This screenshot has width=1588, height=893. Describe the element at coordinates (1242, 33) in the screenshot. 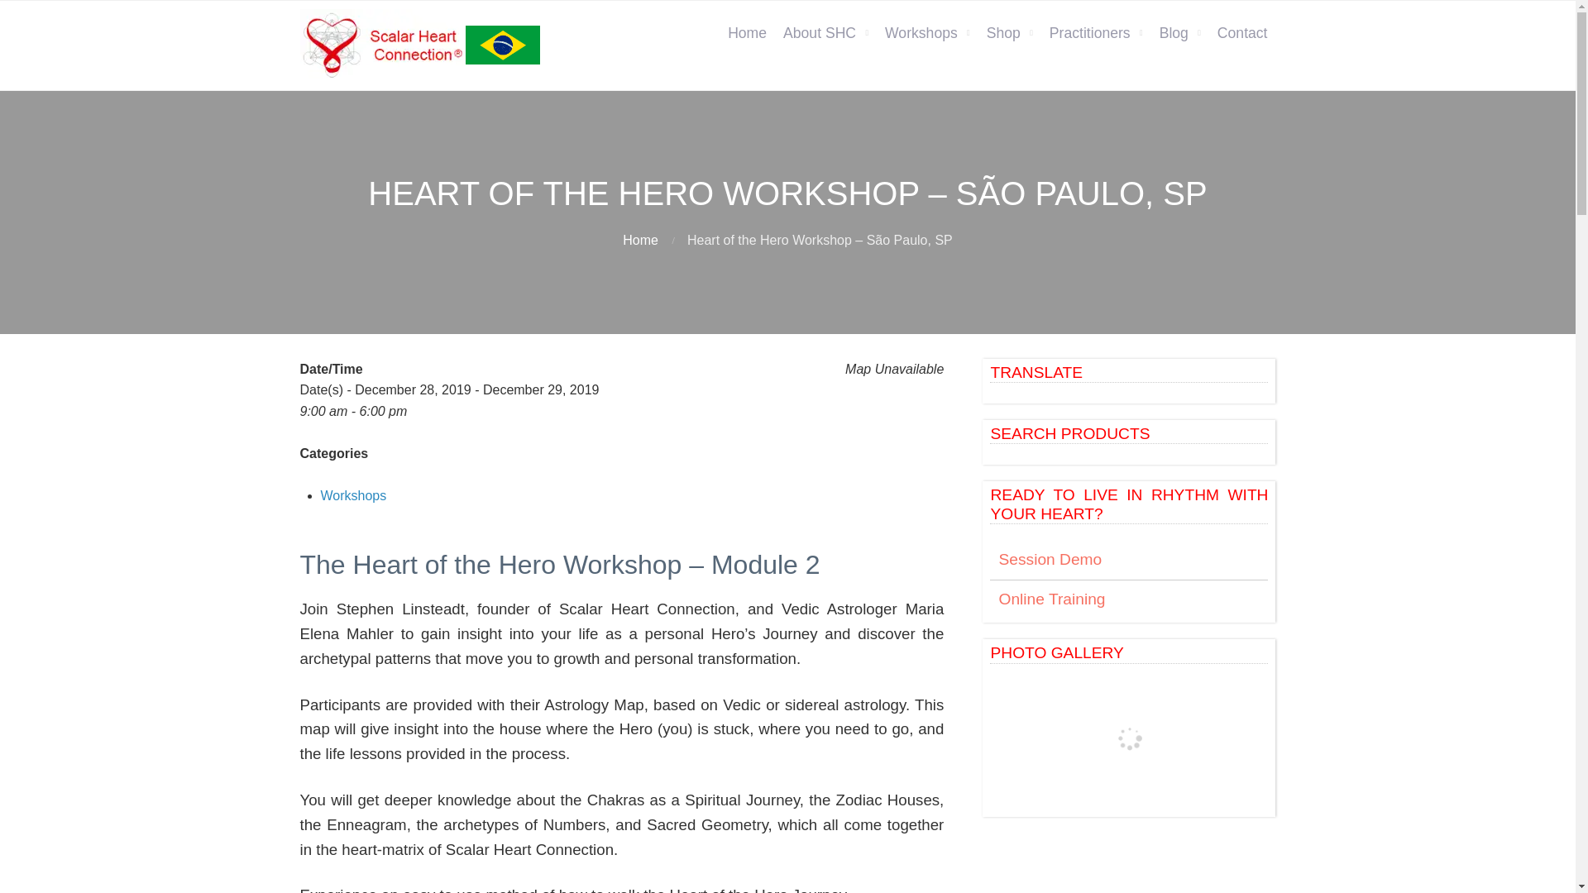

I see `Contact` at that location.